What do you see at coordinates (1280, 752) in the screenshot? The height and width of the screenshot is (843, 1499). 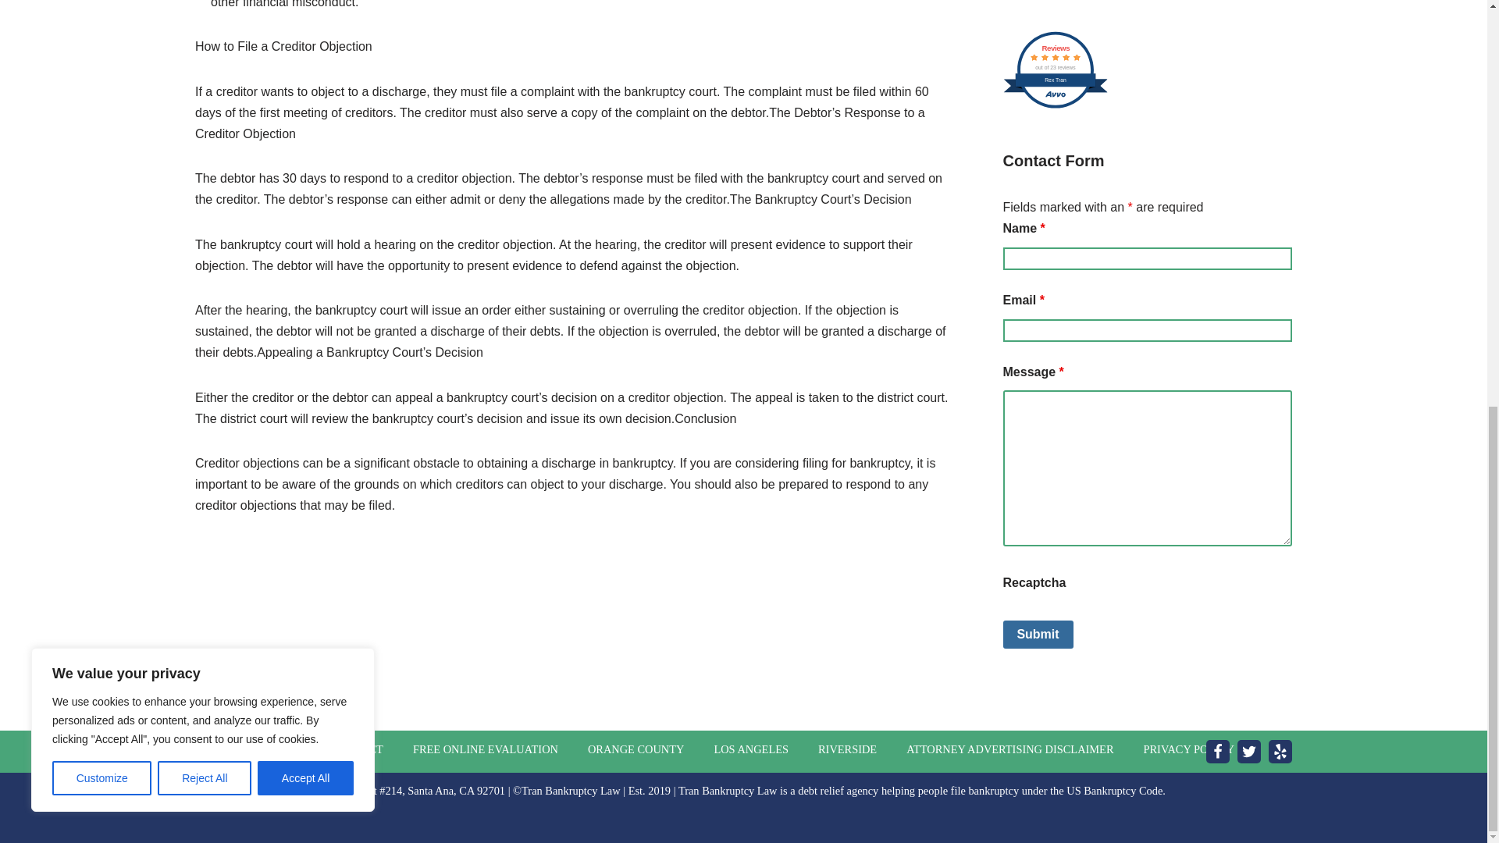 I see `Yelp` at bounding box center [1280, 752].